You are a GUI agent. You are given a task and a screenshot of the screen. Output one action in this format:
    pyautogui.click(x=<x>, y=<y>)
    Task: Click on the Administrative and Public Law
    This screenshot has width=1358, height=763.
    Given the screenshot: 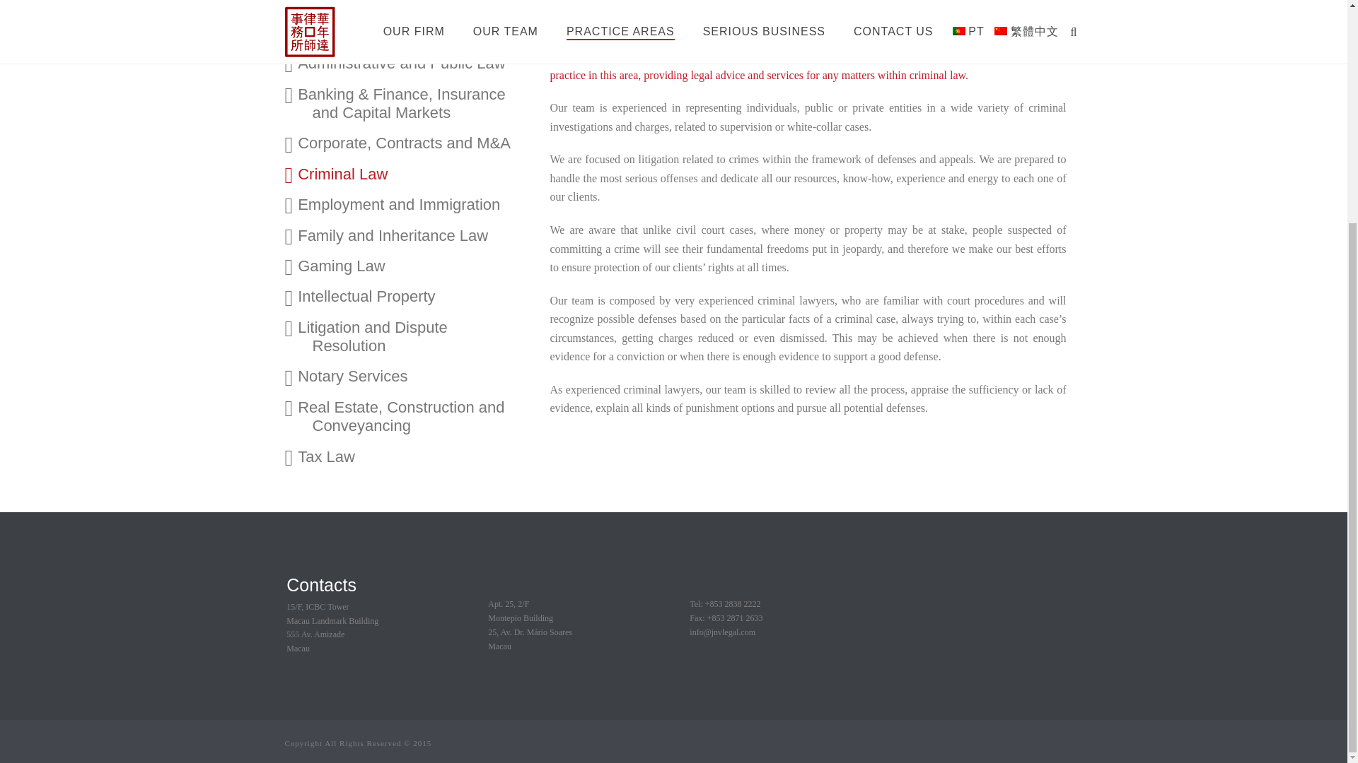 What is the action you would take?
    pyautogui.click(x=416, y=64)
    